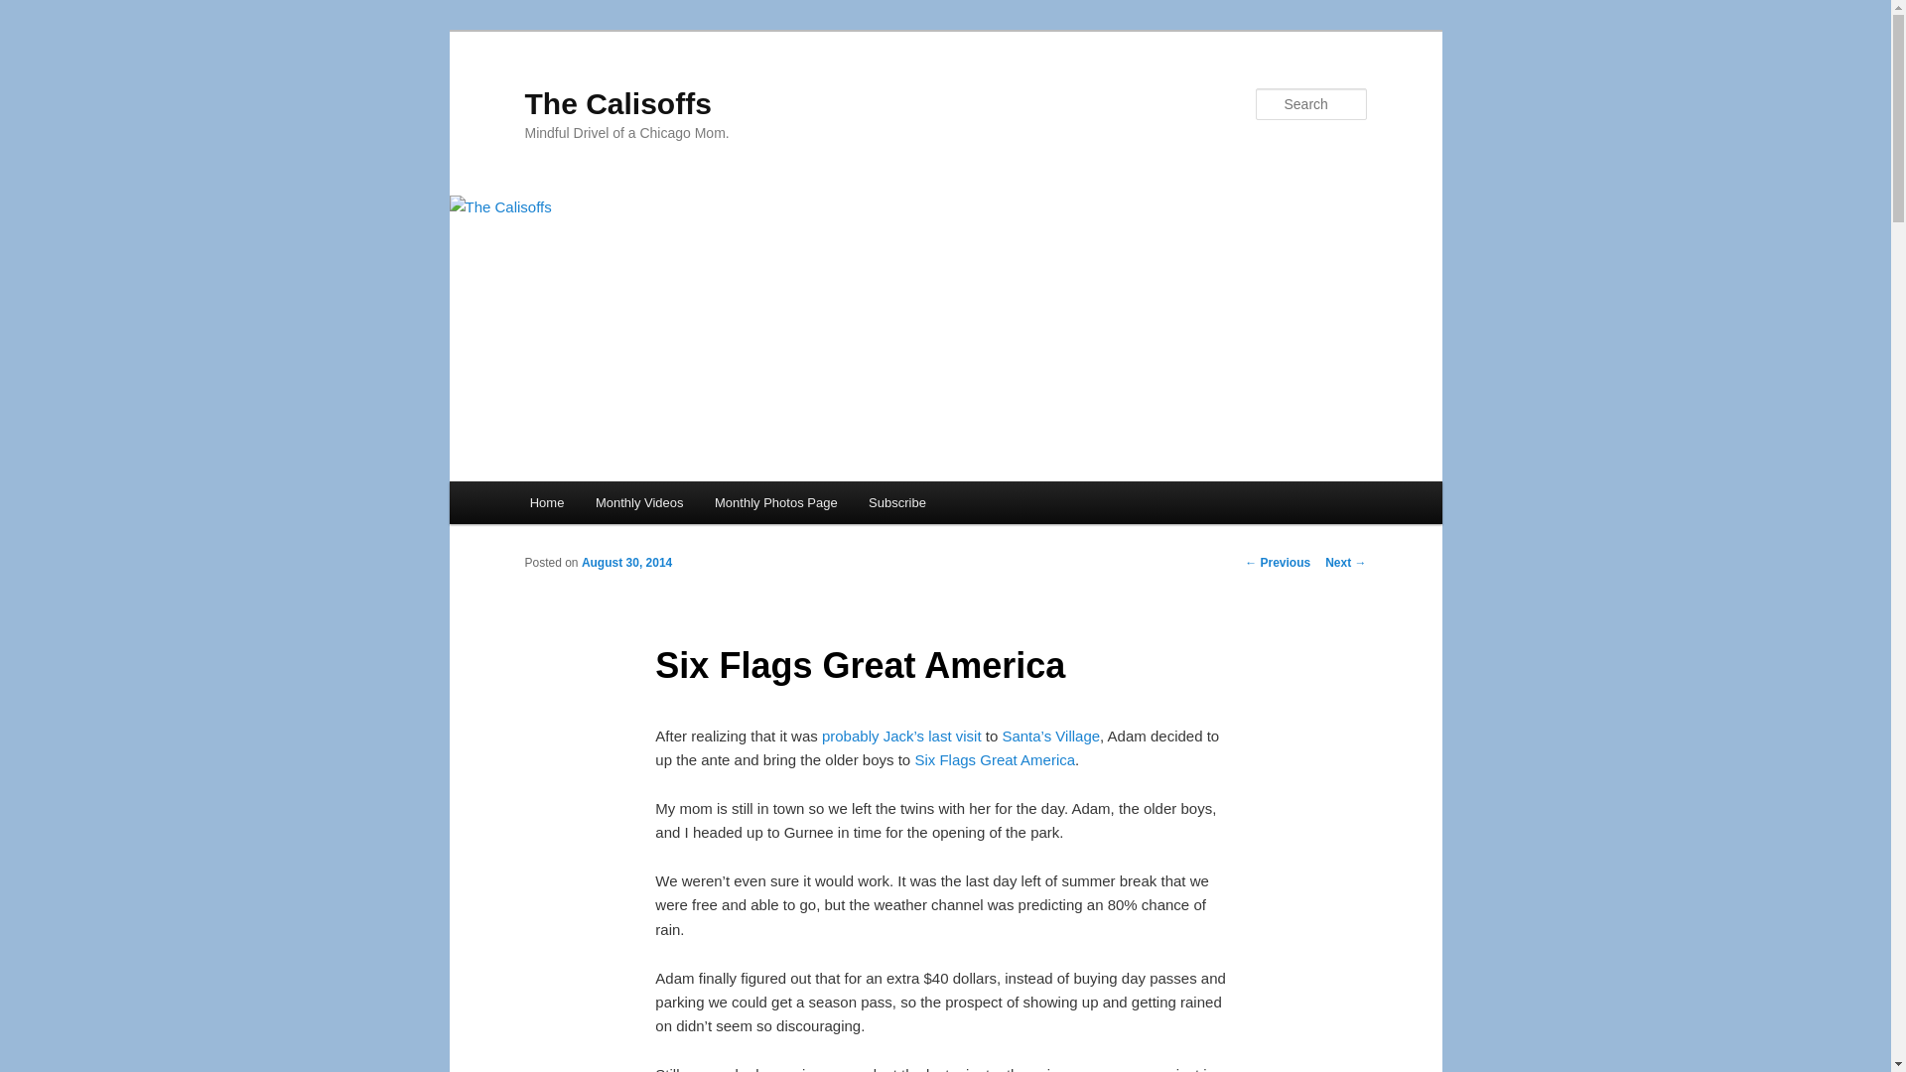  I want to click on Monthly Photos Page, so click(775, 502).